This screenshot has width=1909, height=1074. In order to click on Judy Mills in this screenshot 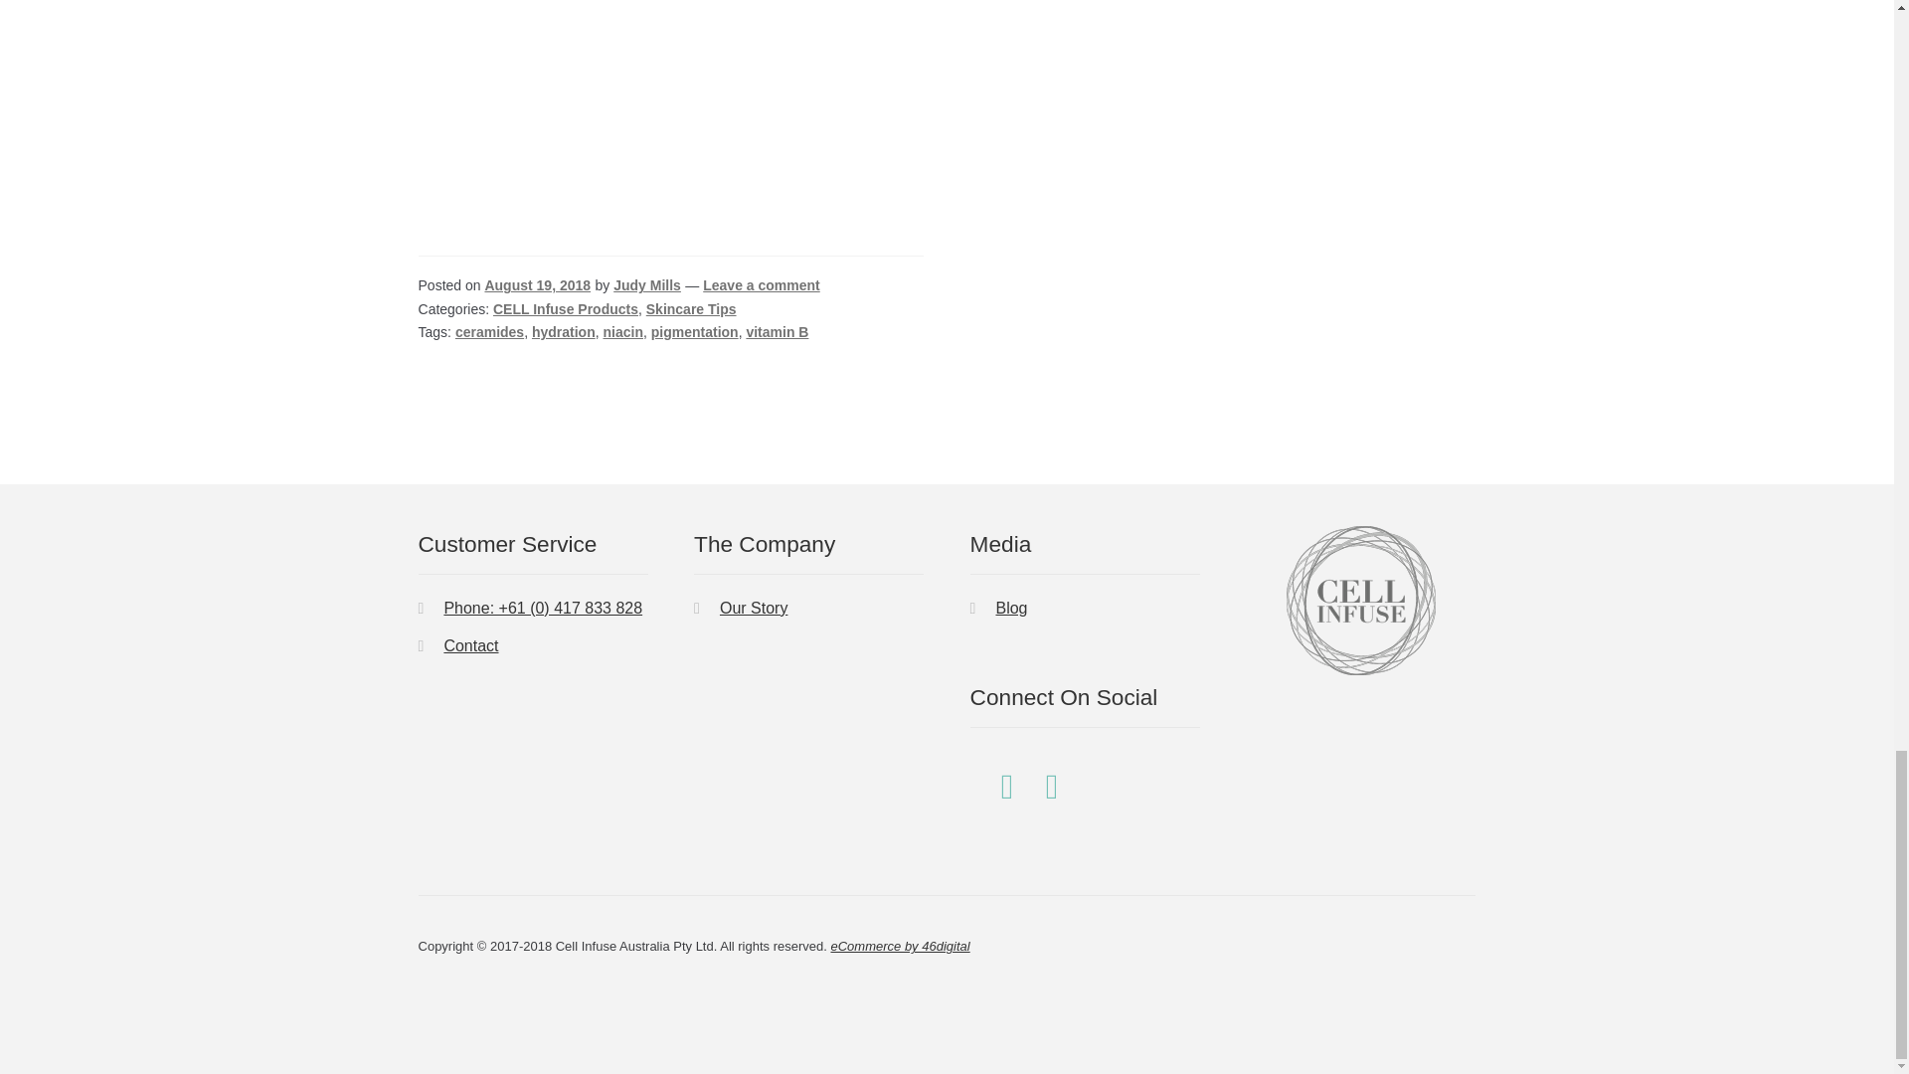, I will do `click(646, 284)`.